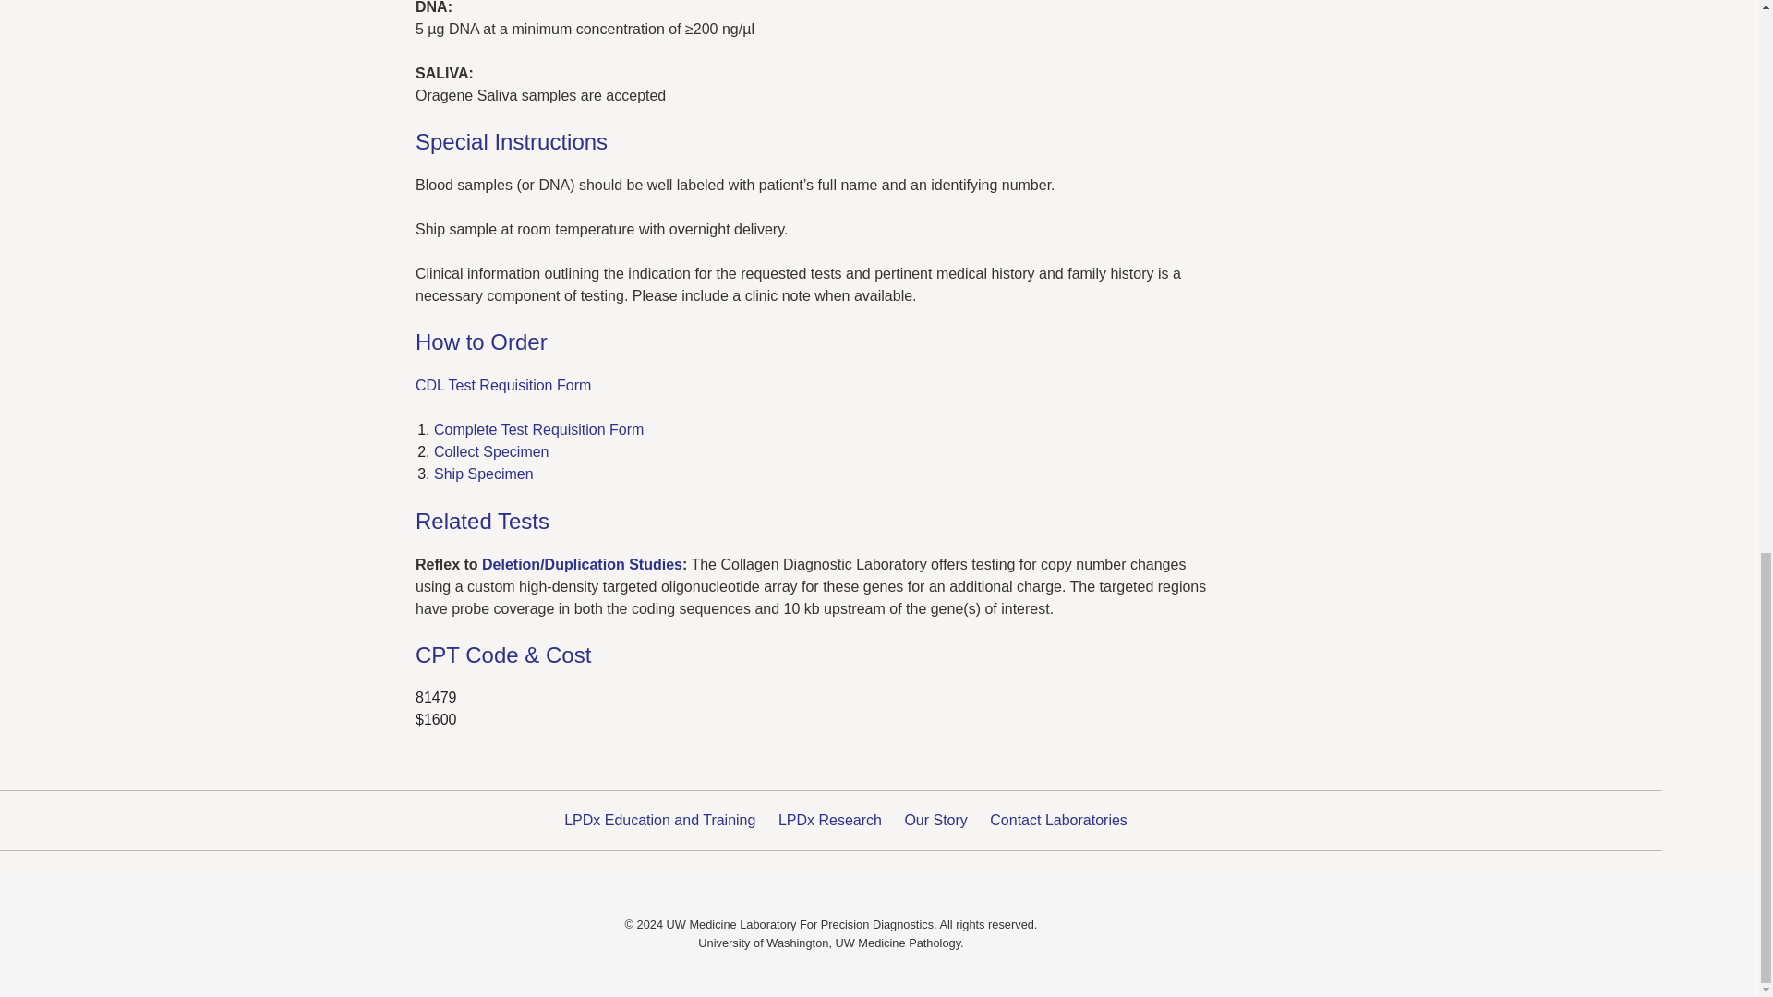 This screenshot has width=1773, height=997. Describe the element at coordinates (449, 474) in the screenshot. I see `Ship` at that location.